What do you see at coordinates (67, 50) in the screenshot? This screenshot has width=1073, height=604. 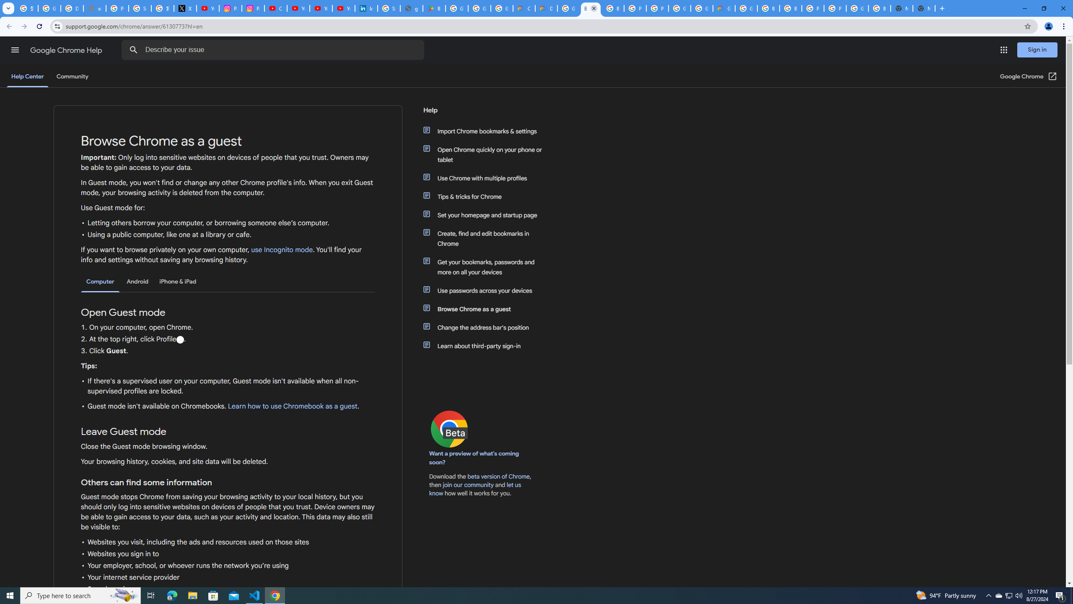 I see `Google Chrome Help` at bounding box center [67, 50].